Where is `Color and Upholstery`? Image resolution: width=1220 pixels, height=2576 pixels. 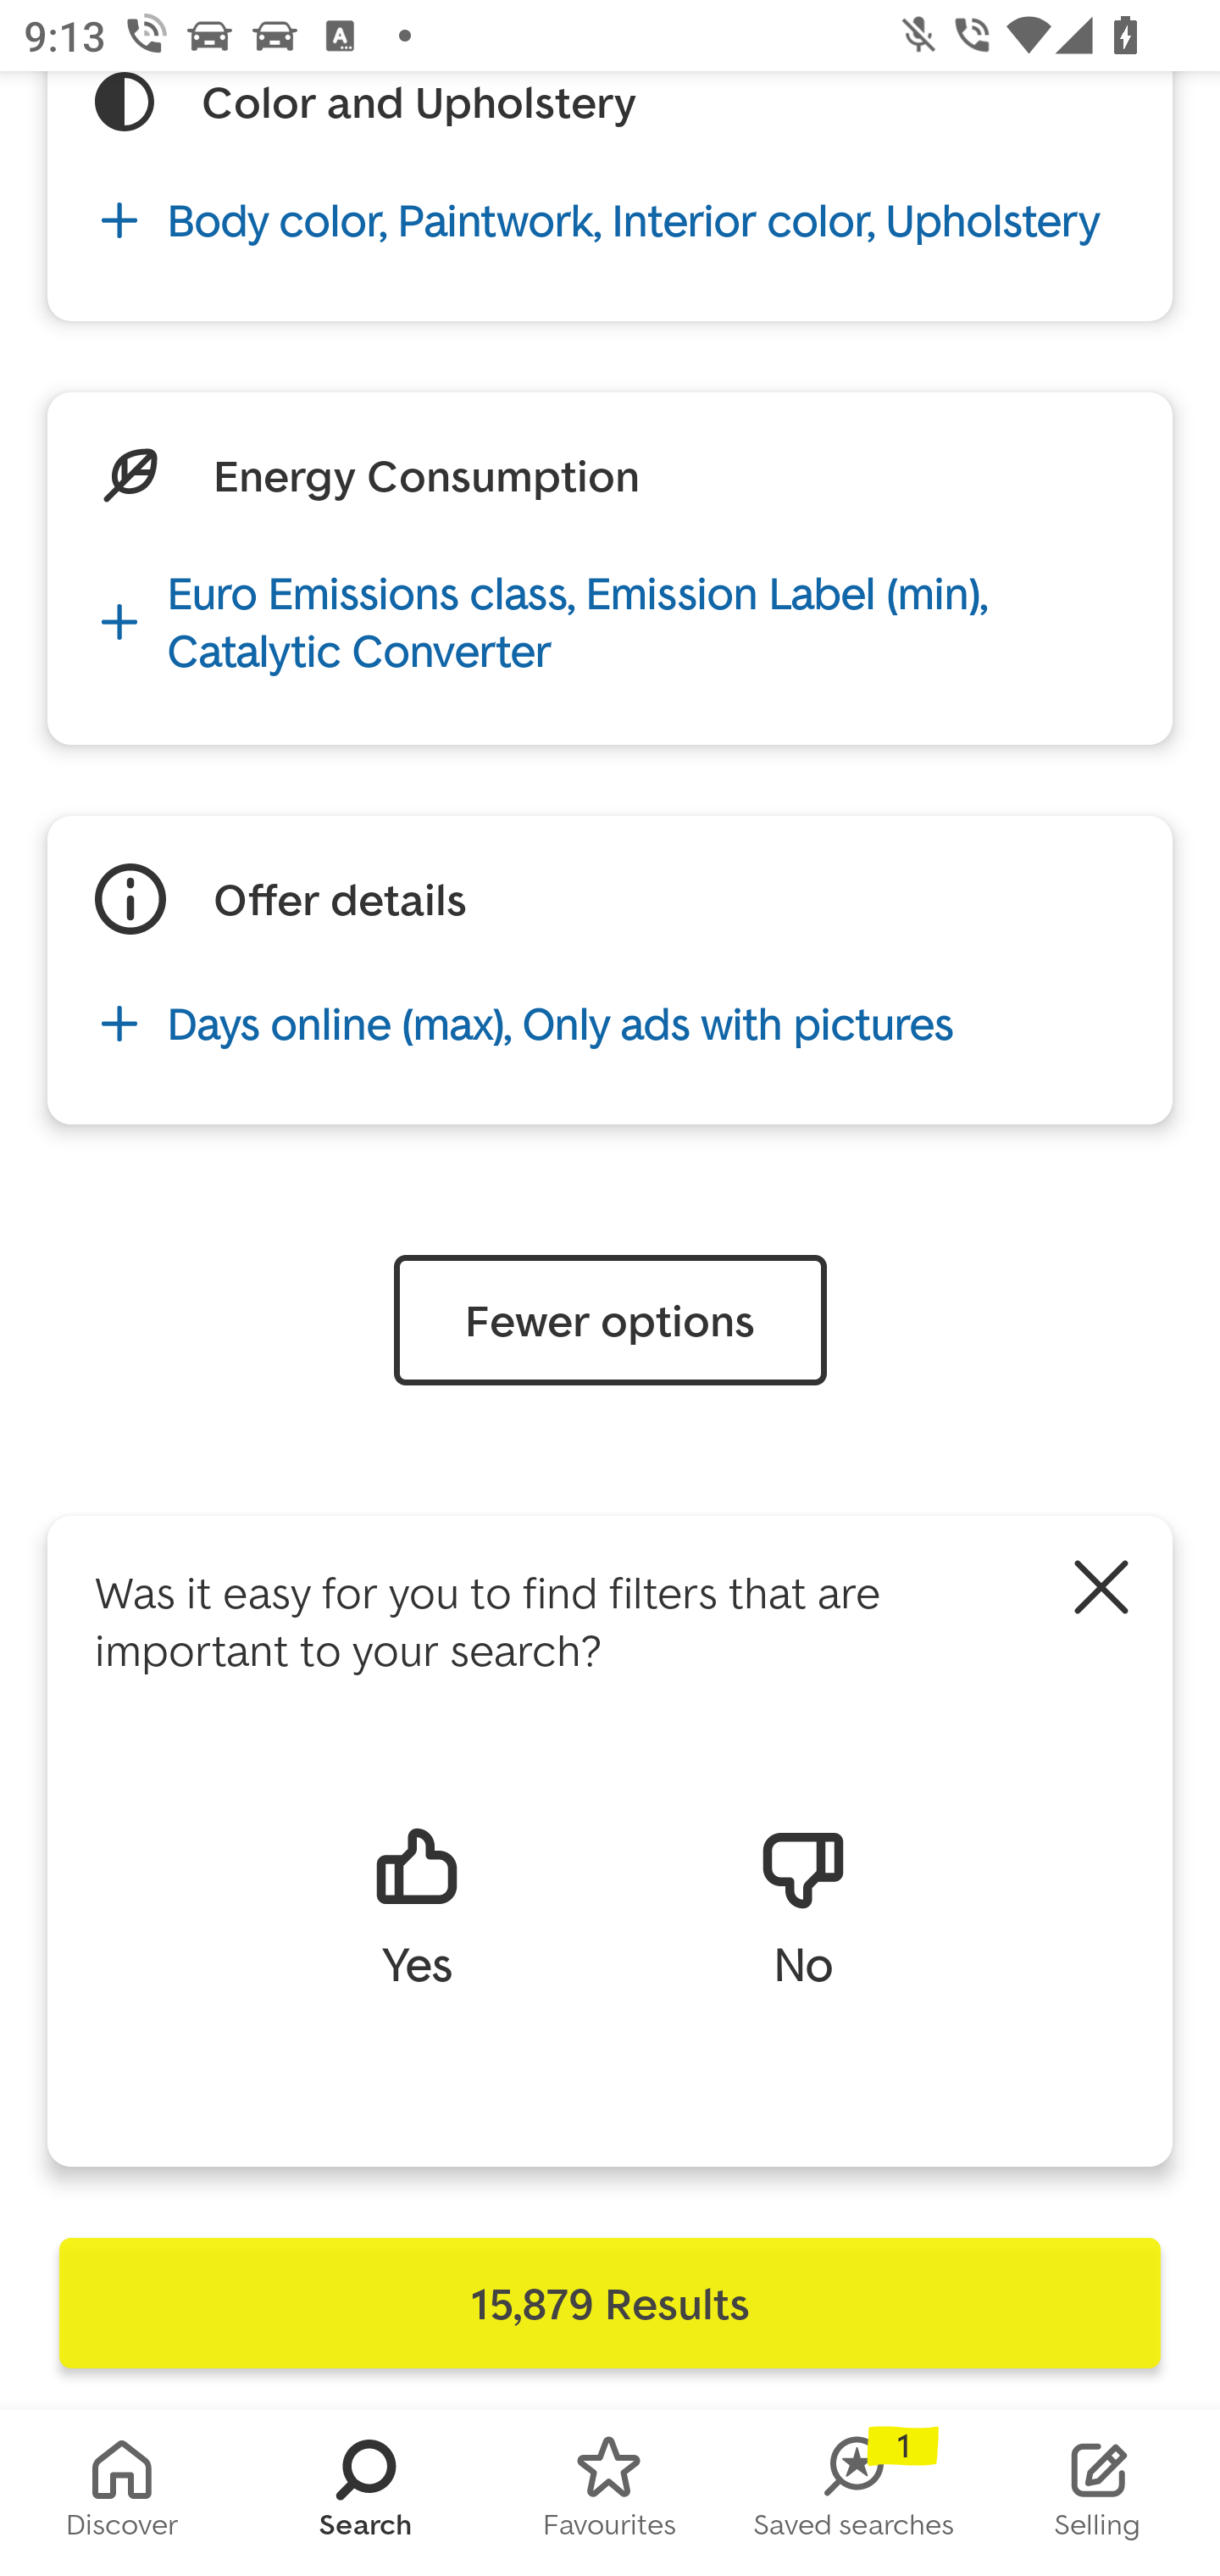 Color and Upholstery is located at coordinates (419, 102).